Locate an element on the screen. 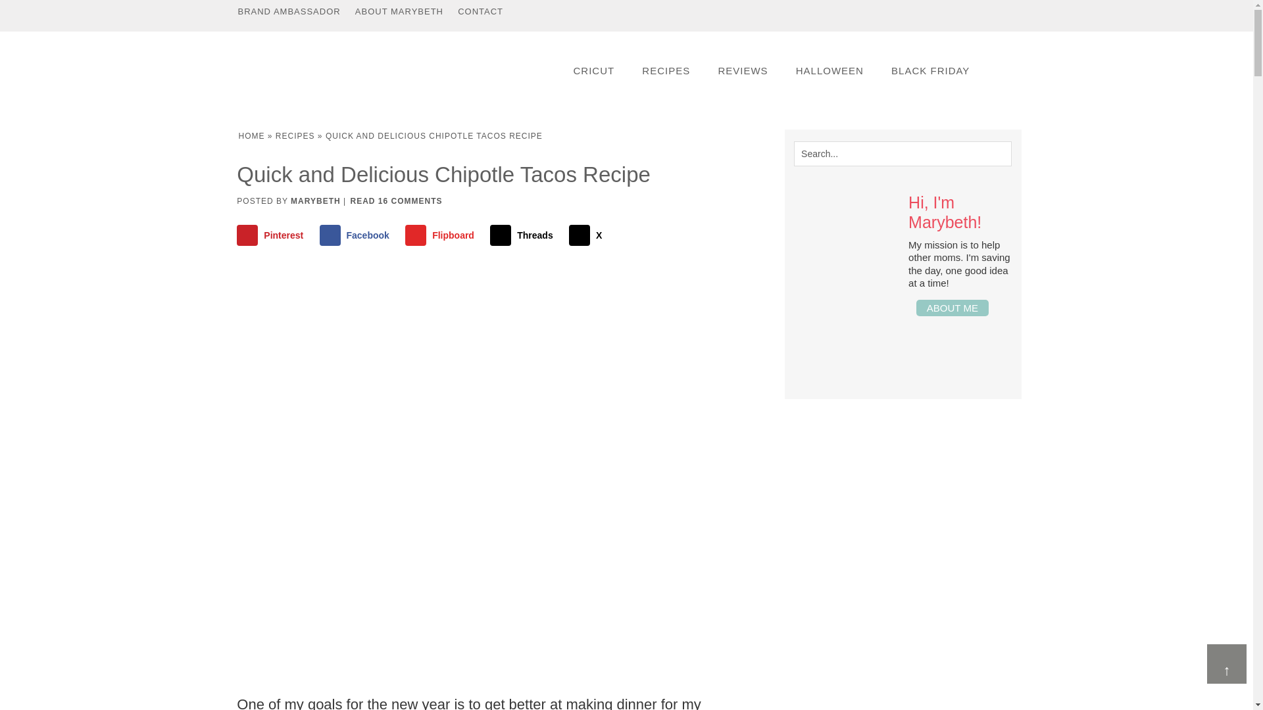  Share on Flipboard is located at coordinates (442, 235).